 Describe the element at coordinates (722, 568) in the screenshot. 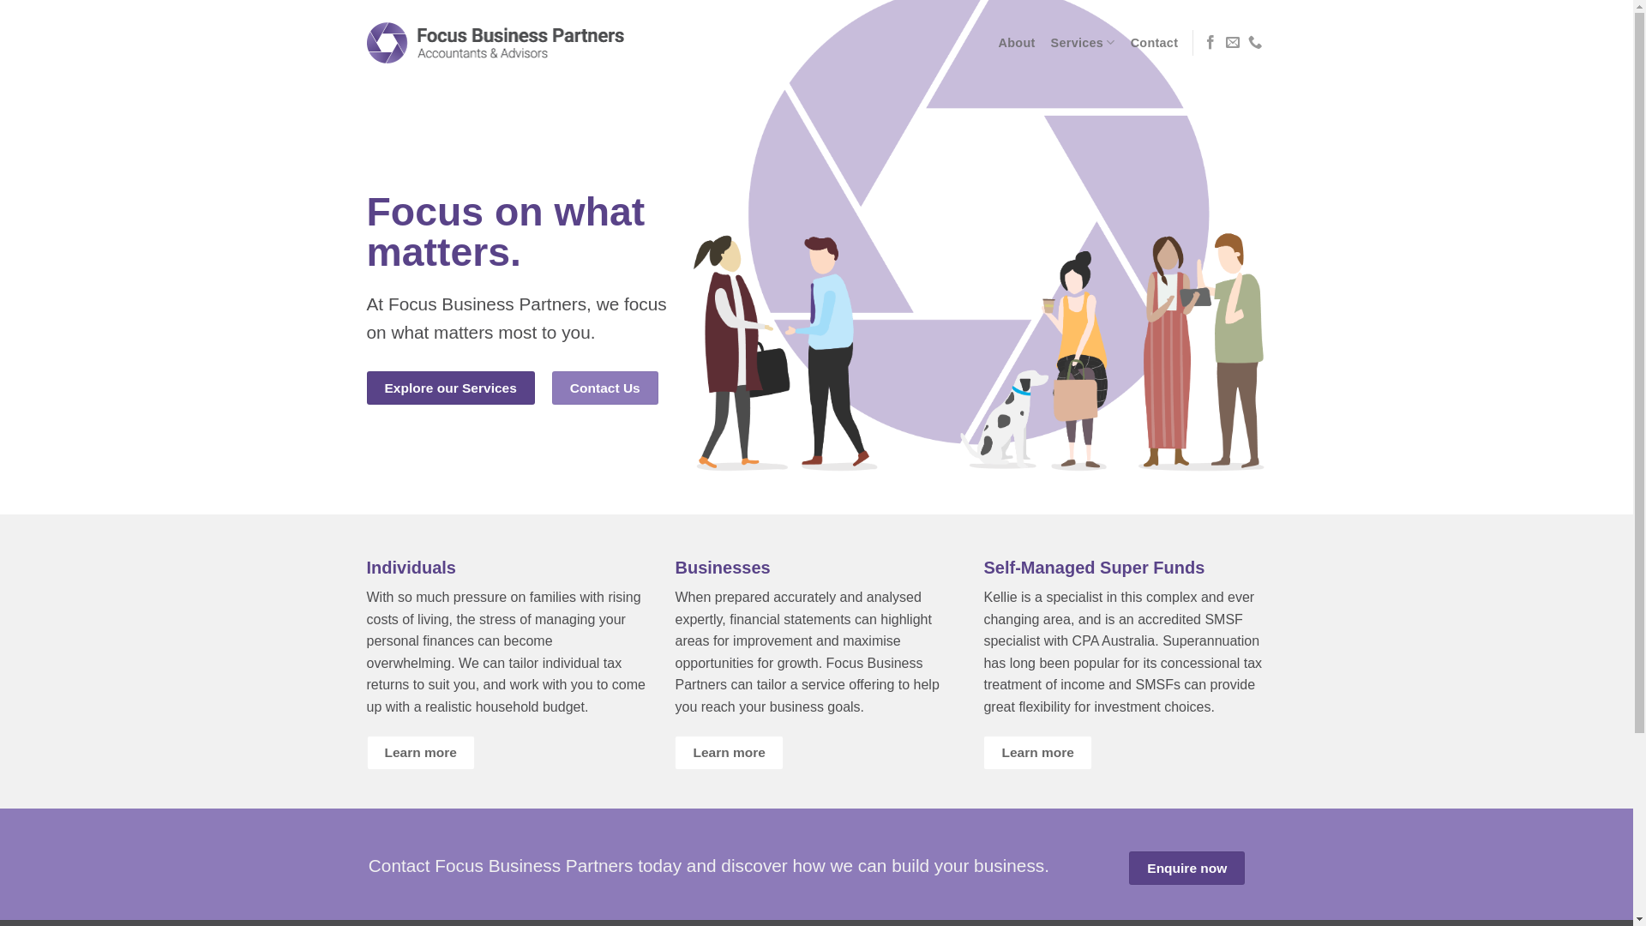

I see `Businesses` at that location.